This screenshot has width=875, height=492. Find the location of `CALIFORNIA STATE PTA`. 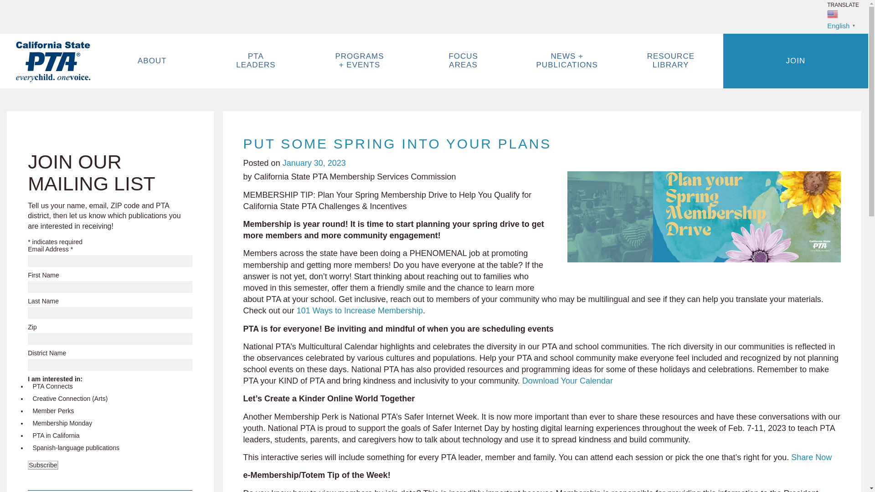

CALIFORNIA STATE PTA is located at coordinates (53, 62).